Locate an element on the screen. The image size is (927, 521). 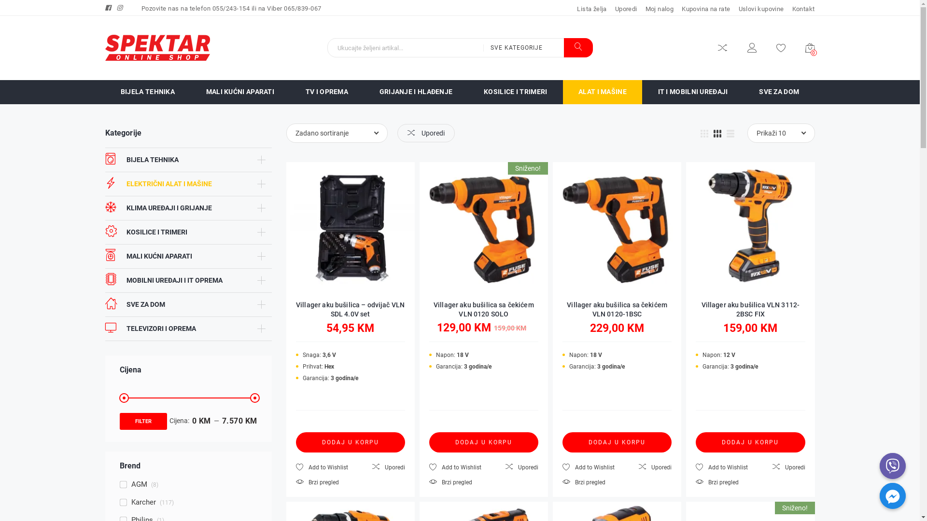
Kupovina na rate is located at coordinates (706, 9).